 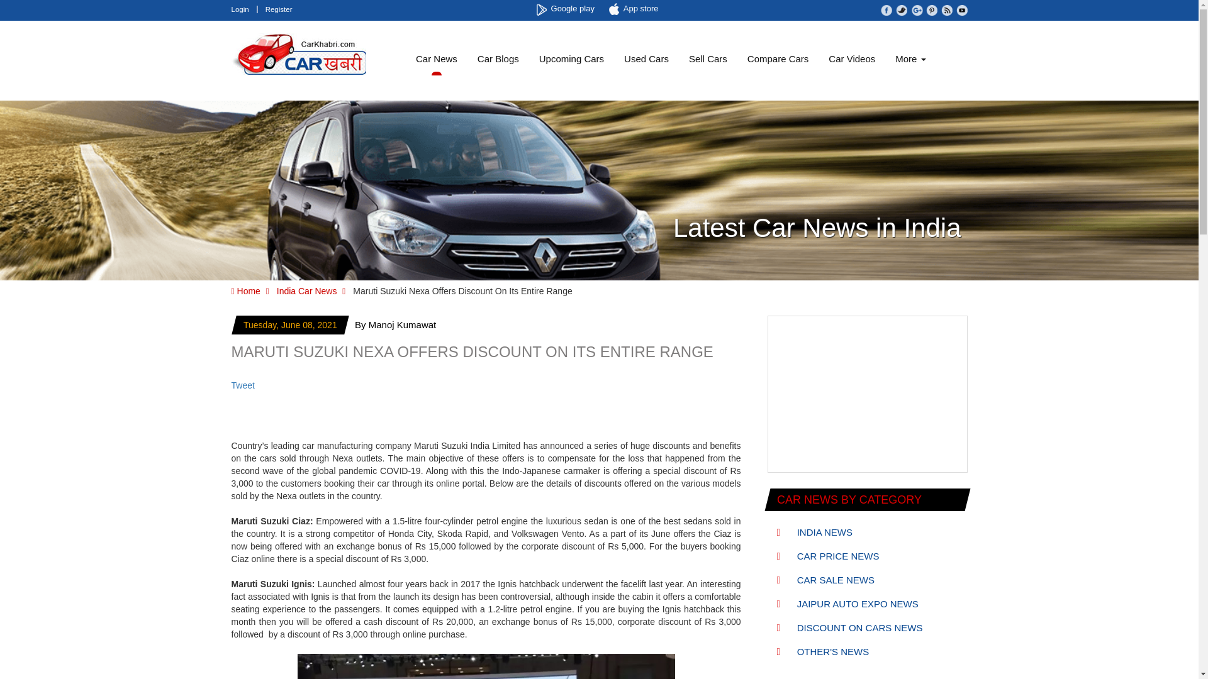 I want to click on Car Sale News, so click(x=825, y=580).